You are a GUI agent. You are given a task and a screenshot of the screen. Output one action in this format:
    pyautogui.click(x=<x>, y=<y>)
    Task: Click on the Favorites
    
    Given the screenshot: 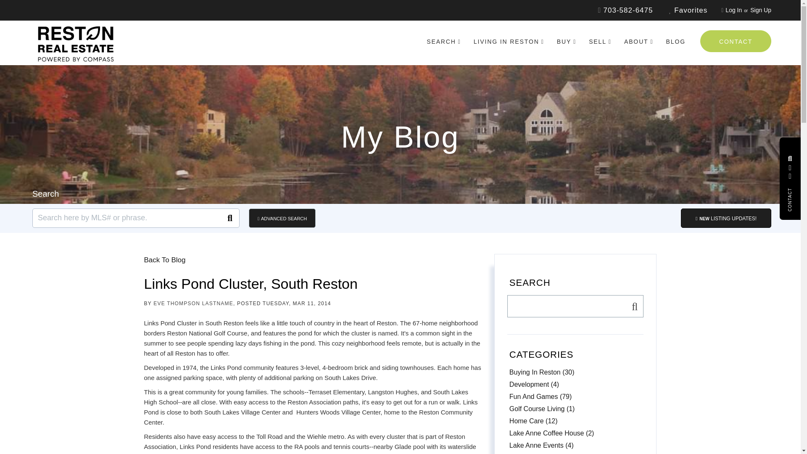 What is the action you would take?
    pyautogui.click(x=688, y=10)
    